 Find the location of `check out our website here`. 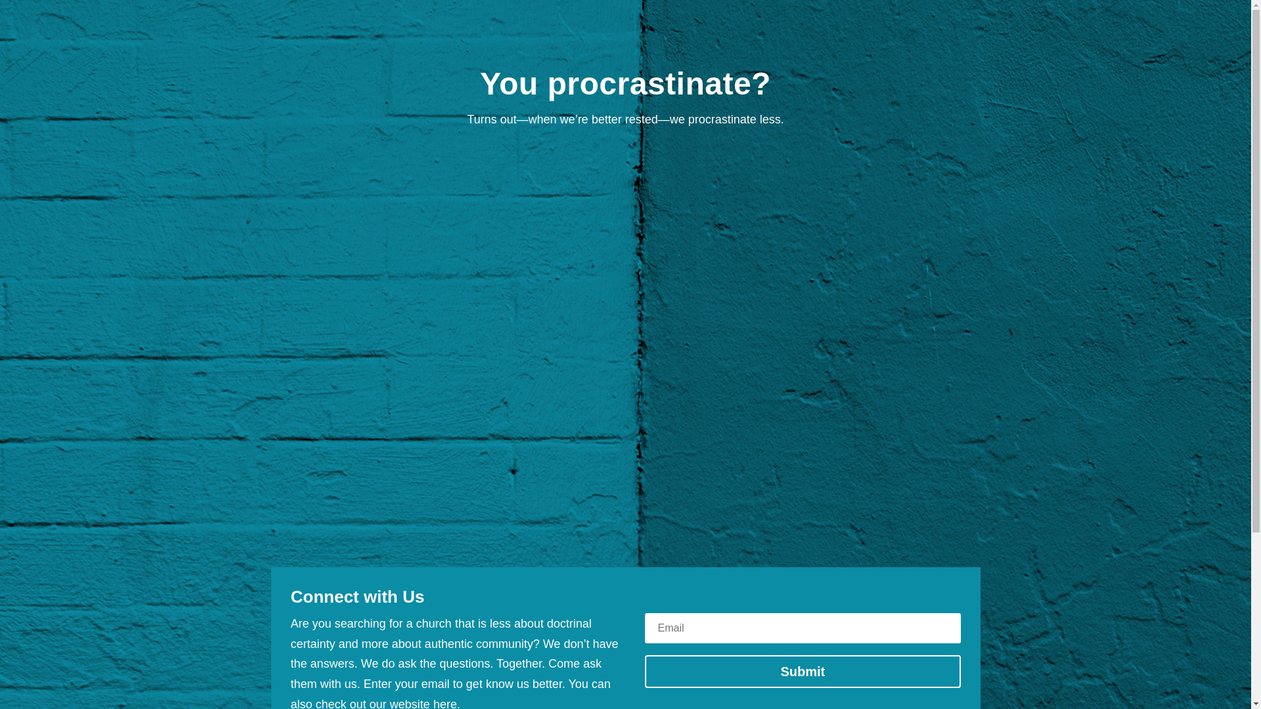

check out our website here is located at coordinates (386, 703).